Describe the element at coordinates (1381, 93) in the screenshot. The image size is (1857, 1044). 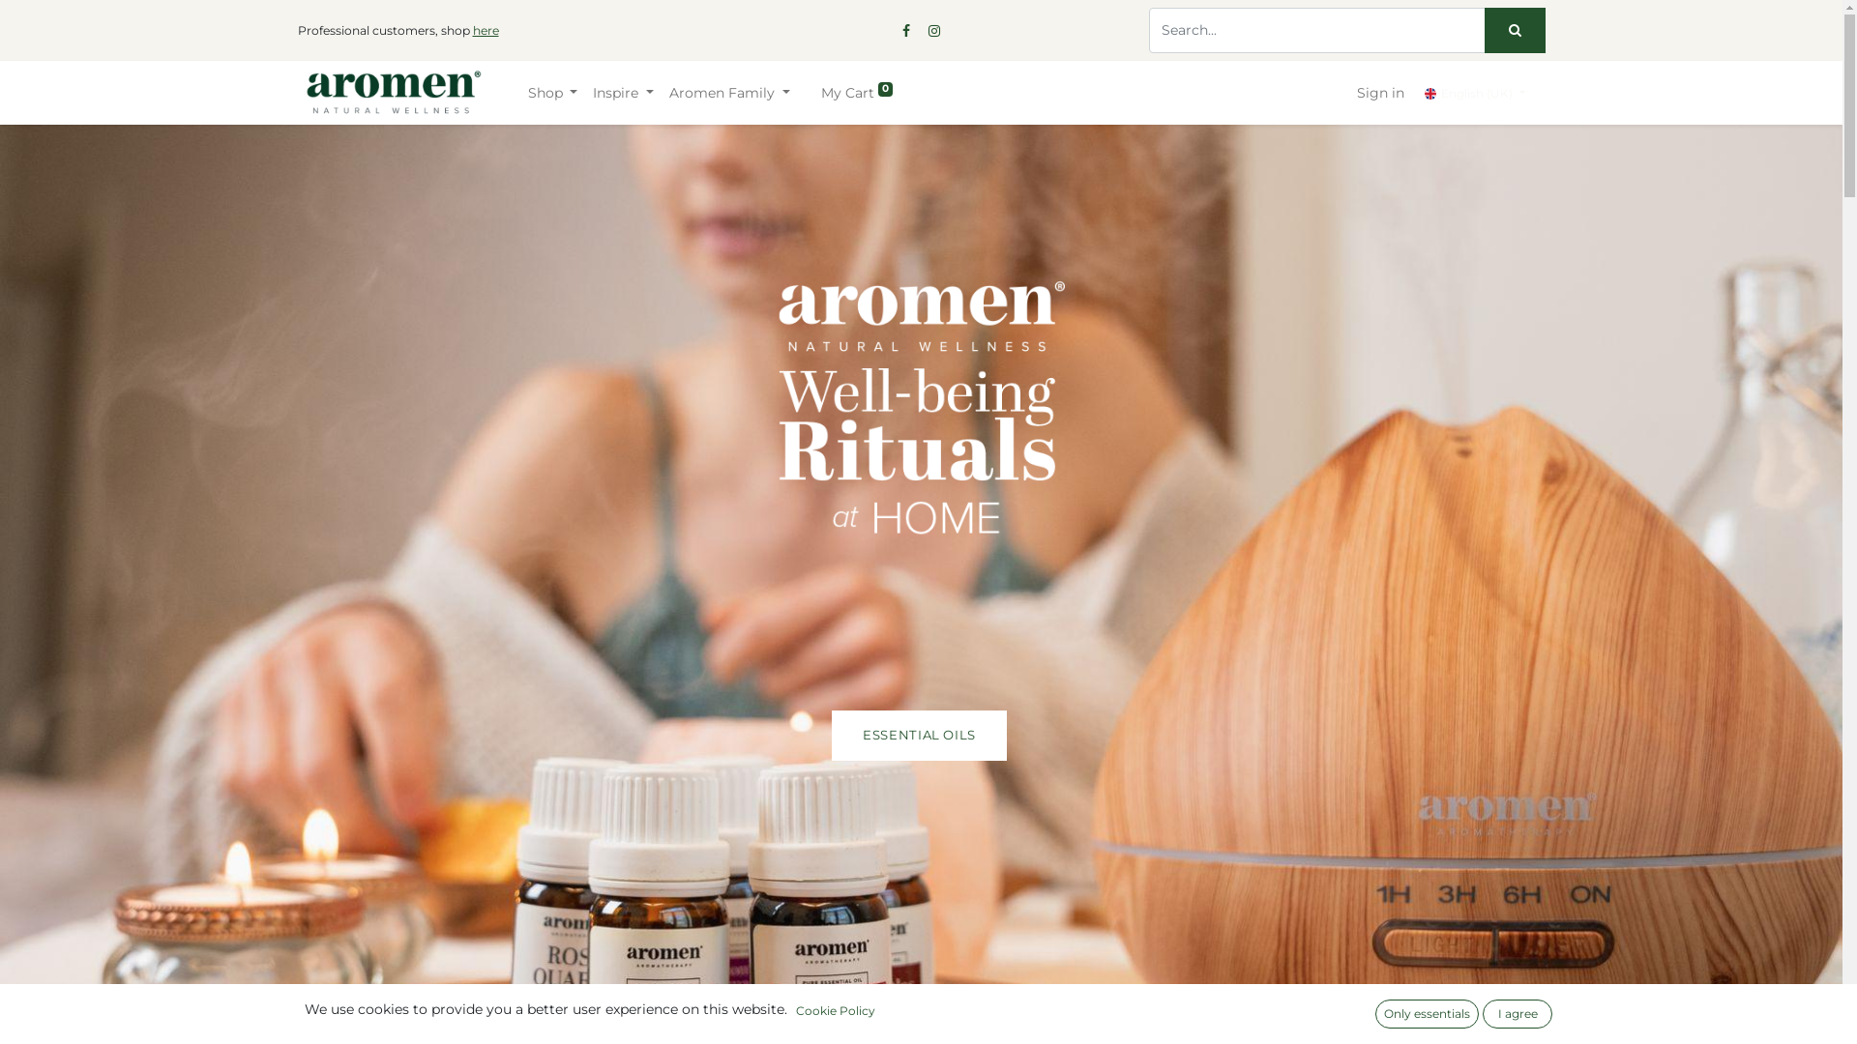
I see `Sign in` at that location.